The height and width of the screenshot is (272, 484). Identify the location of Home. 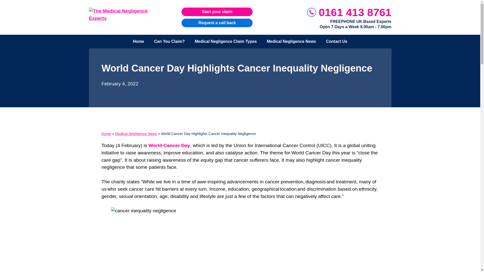
(138, 41).